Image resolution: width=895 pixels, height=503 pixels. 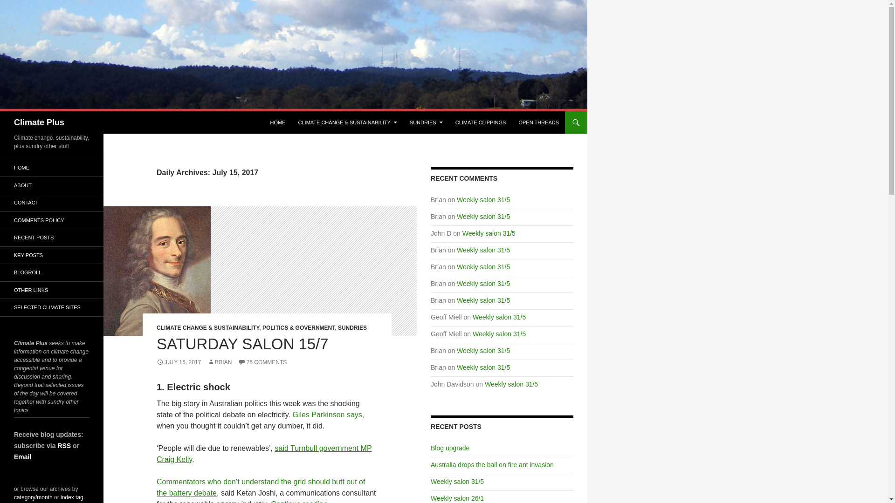 What do you see at coordinates (539, 122) in the screenshot?
I see `OPEN THREADS` at bounding box center [539, 122].